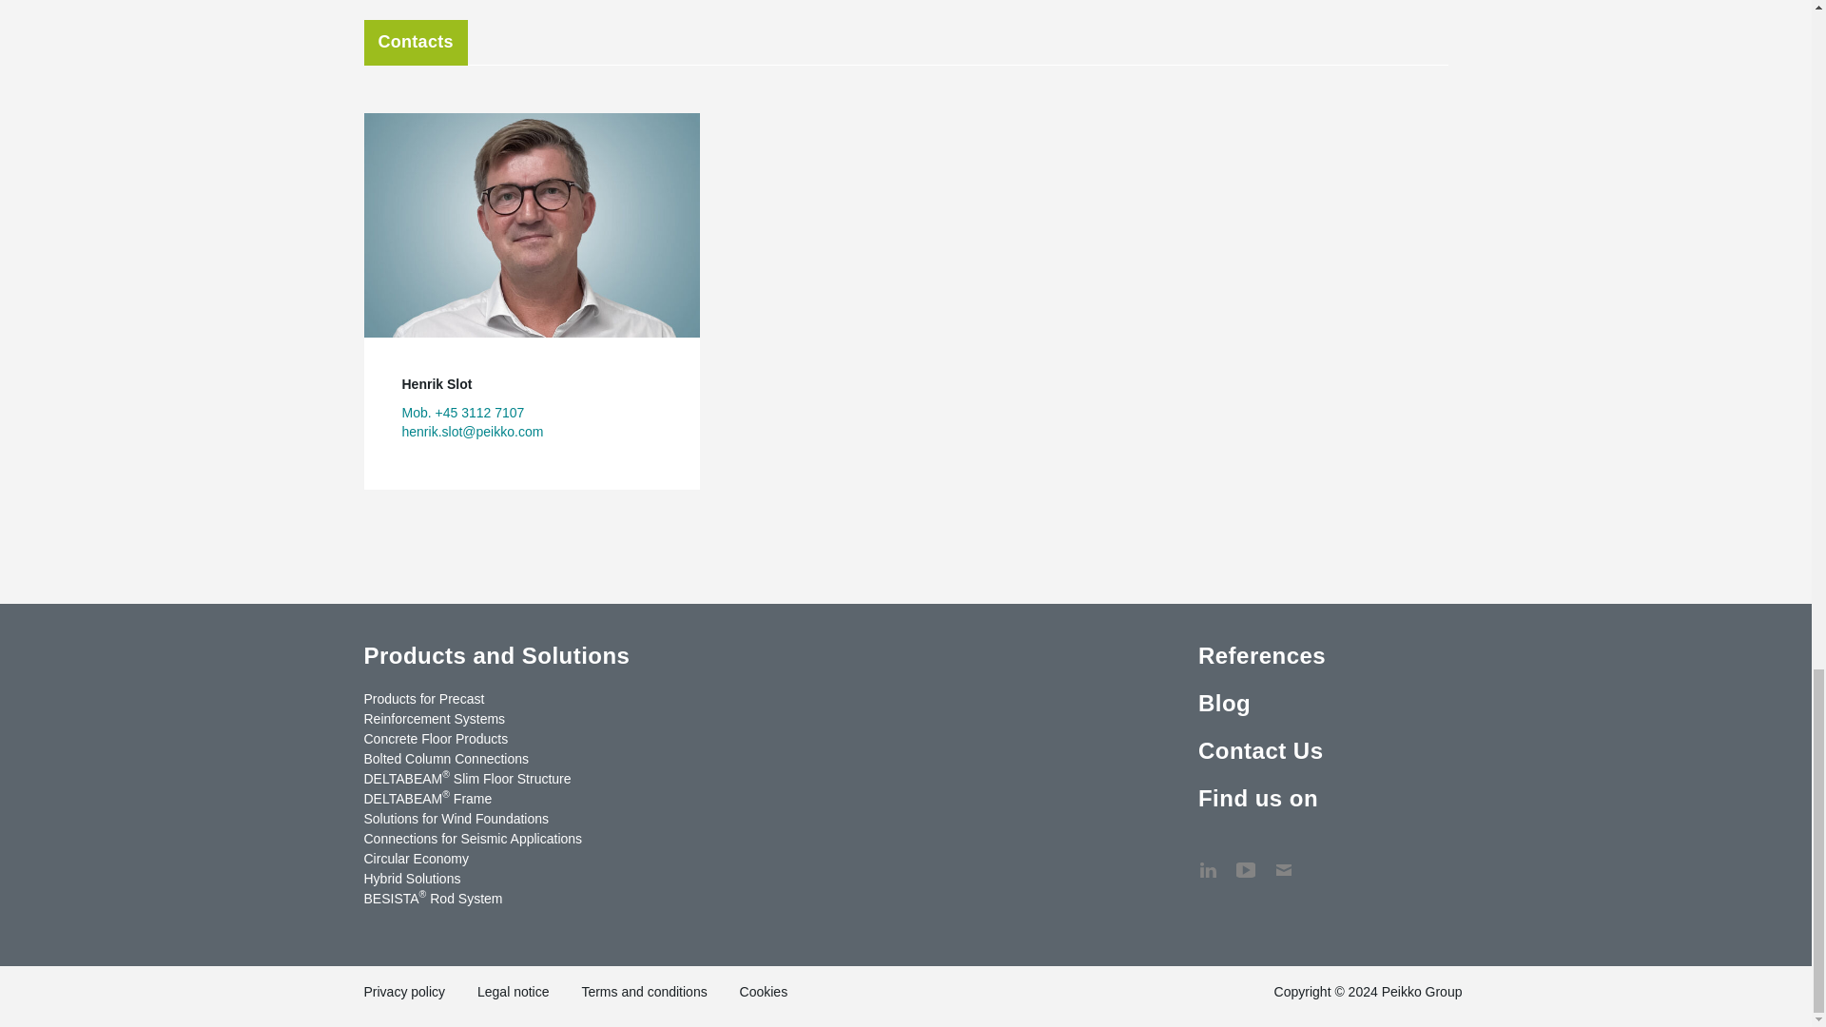 The height and width of the screenshot is (1027, 1826). What do you see at coordinates (1208, 860) in the screenshot?
I see `LinkedIn` at bounding box center [1208, 860].